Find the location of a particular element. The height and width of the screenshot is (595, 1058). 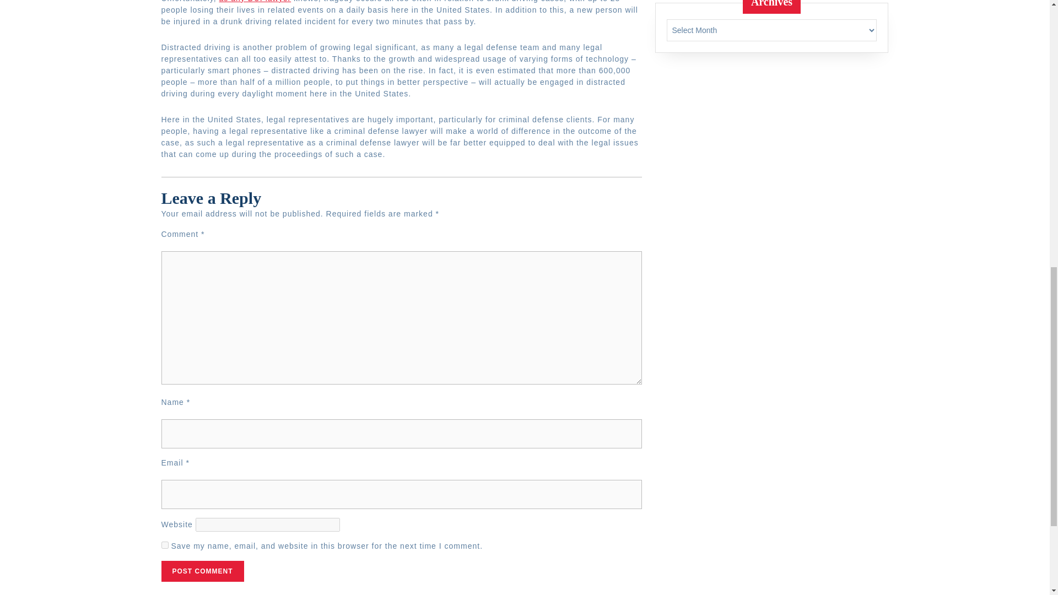

Clackamas county duii lawyer is located at coordinates (255, 1).